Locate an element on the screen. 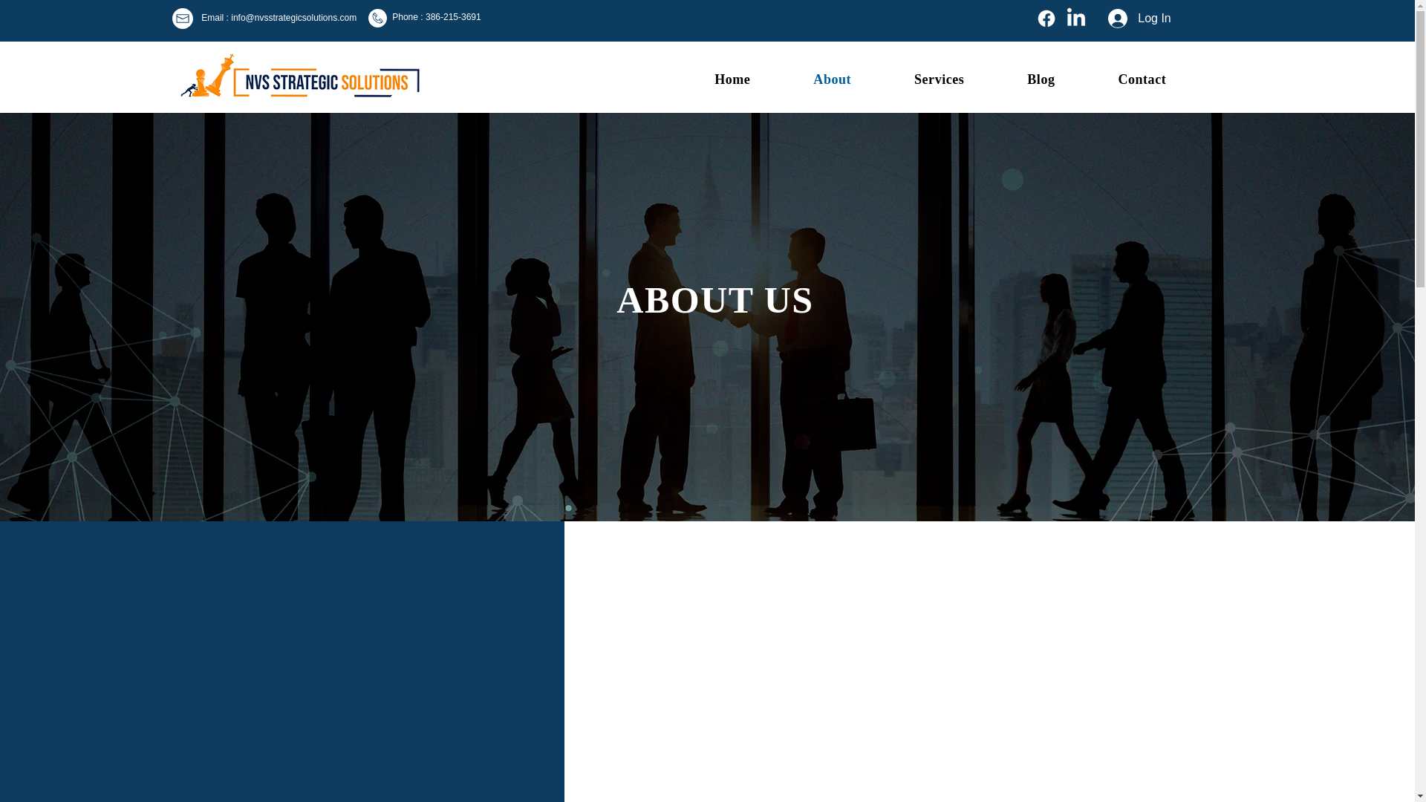  Log In is located at coordinates (1139, 19).